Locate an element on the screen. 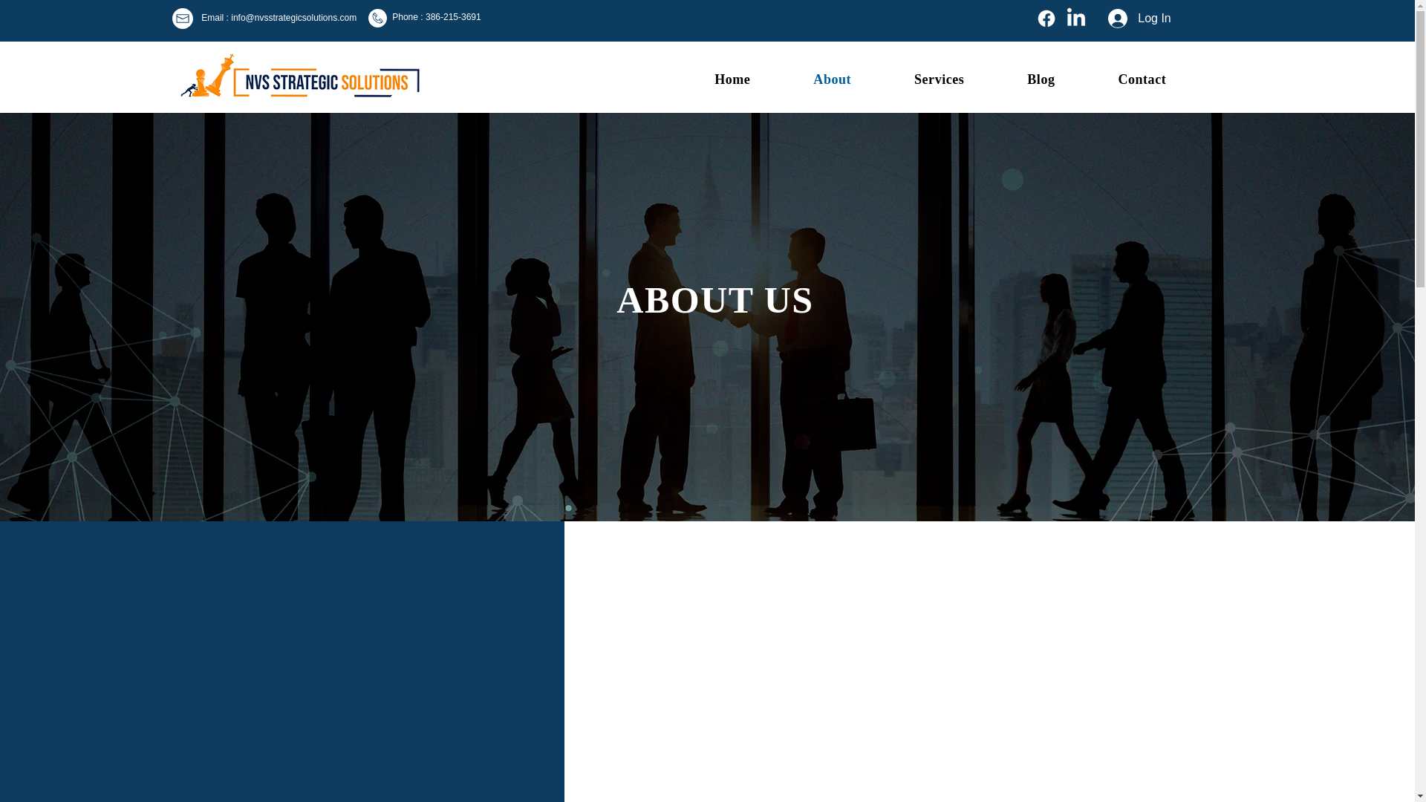  Log In is located at coordinates (1139, 19).